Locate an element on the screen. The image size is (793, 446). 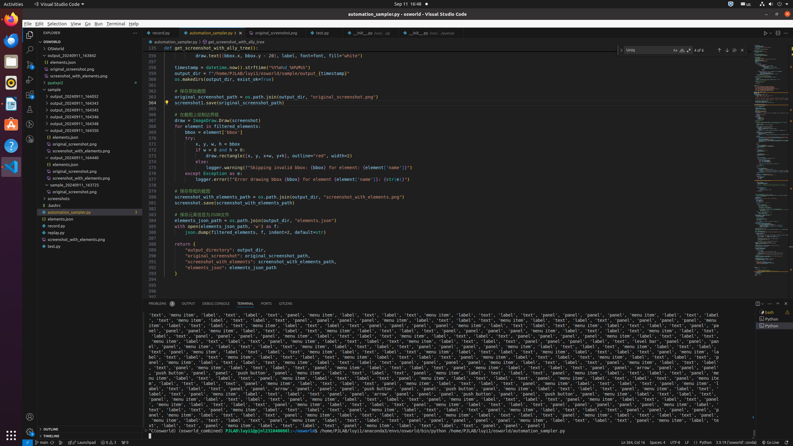
Next Match (Enter) is located at coordinates (727, 50).